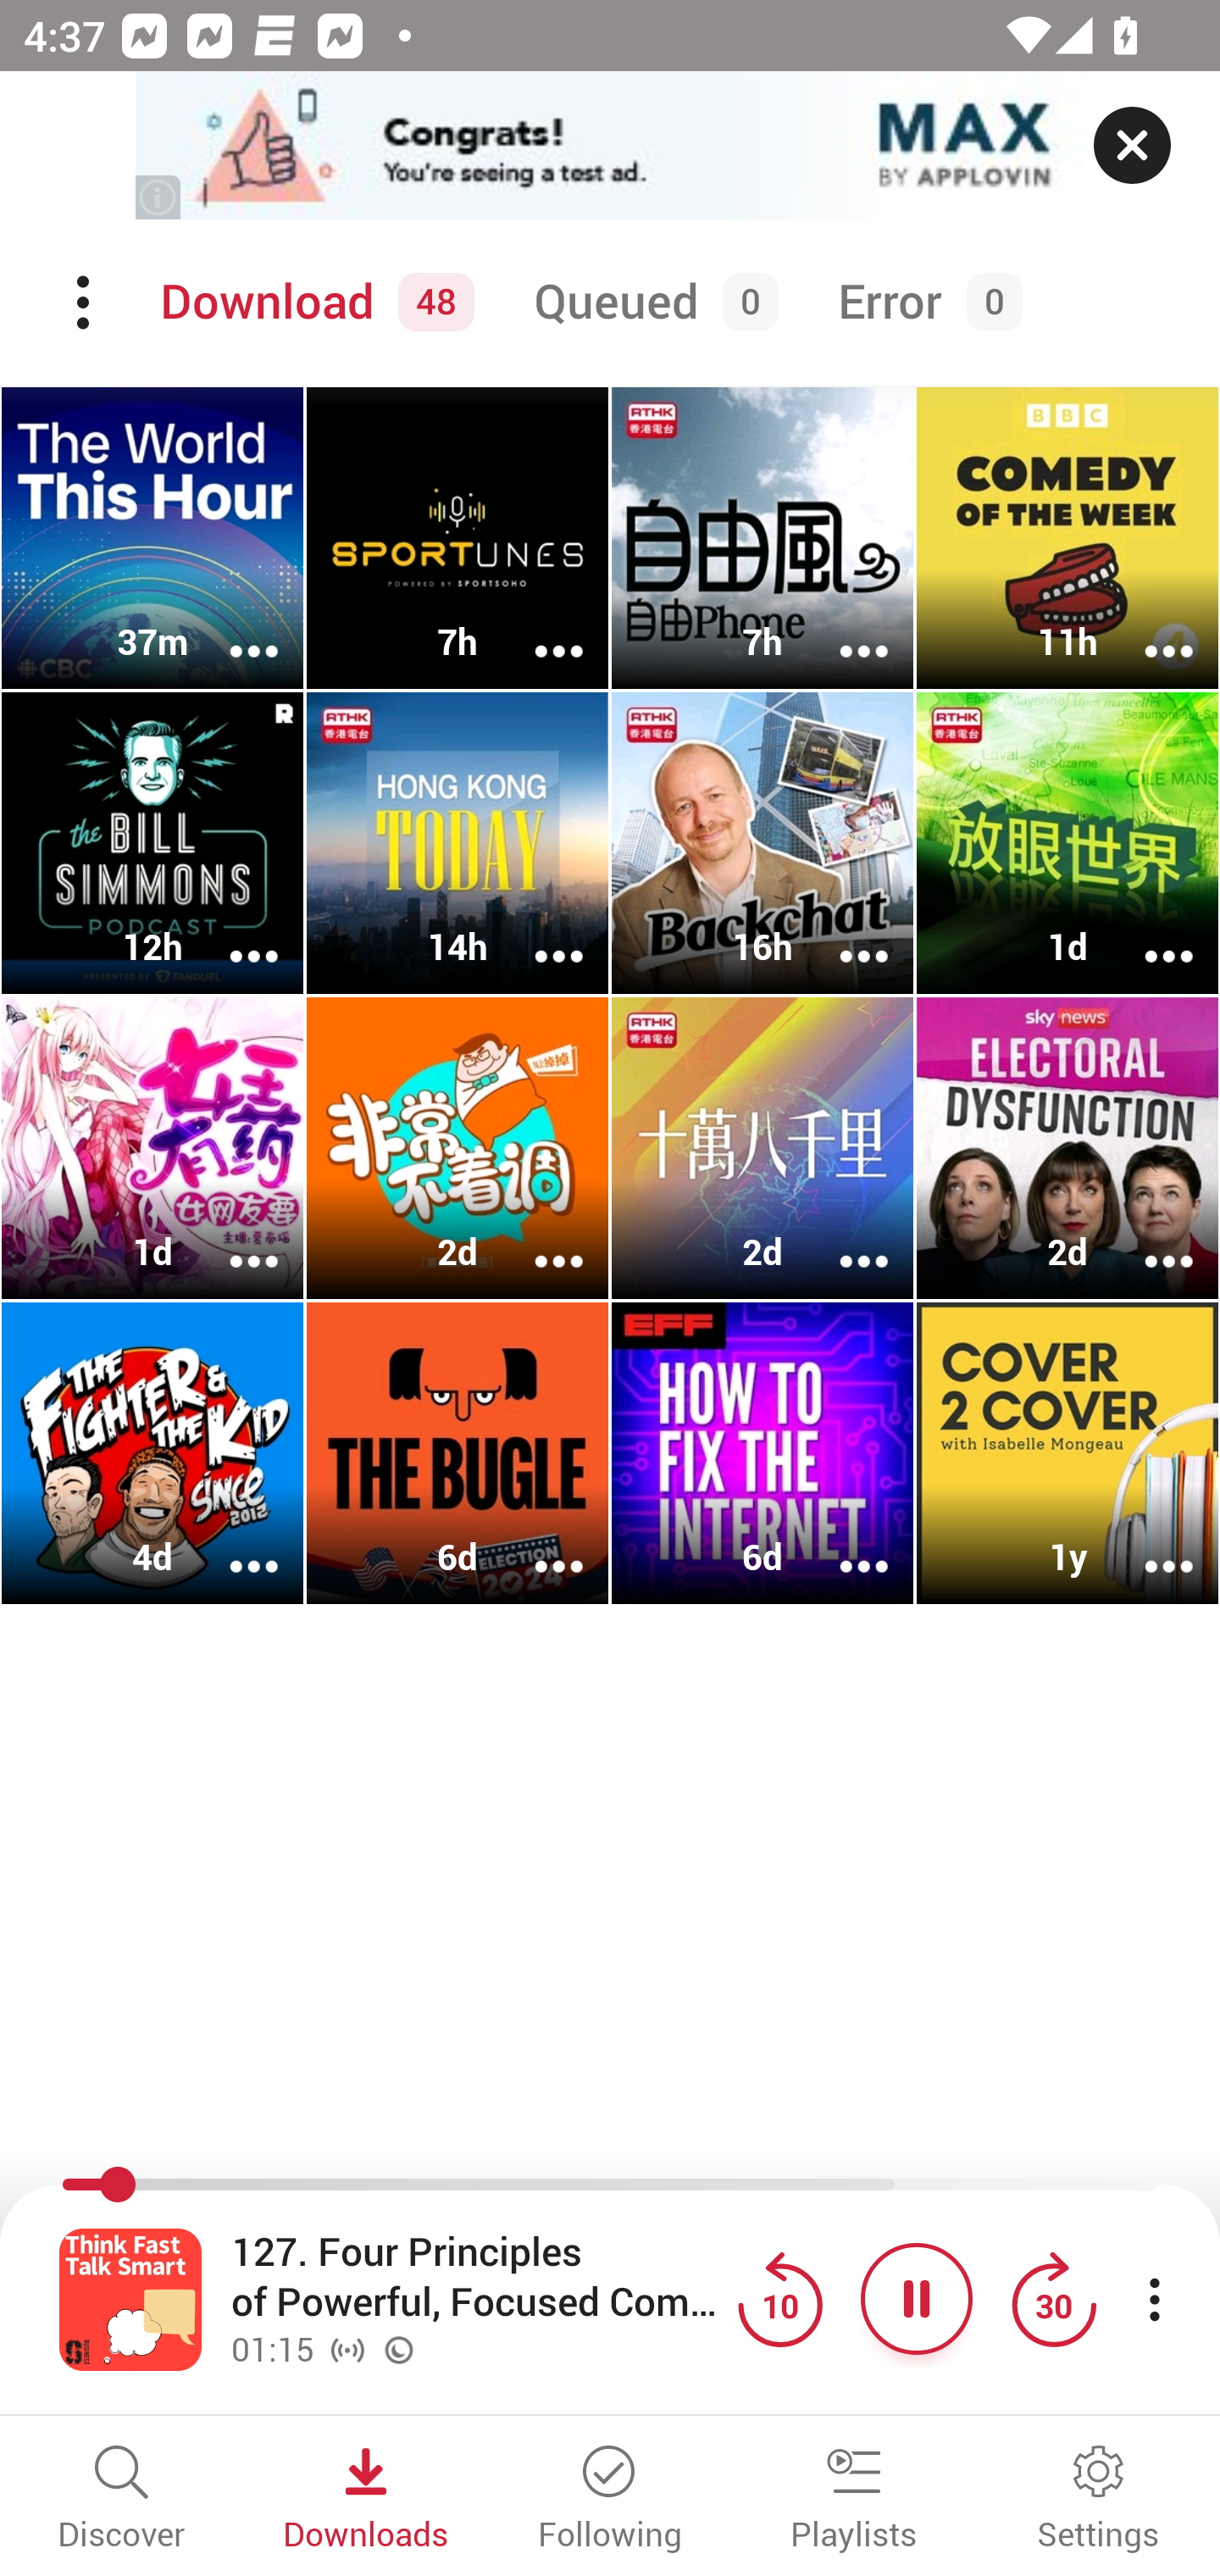 Image resolution: width=1220 pixels, height=2576 pixels. I want to click on 非常不着调 2d More options More options, so click(457, 1149).